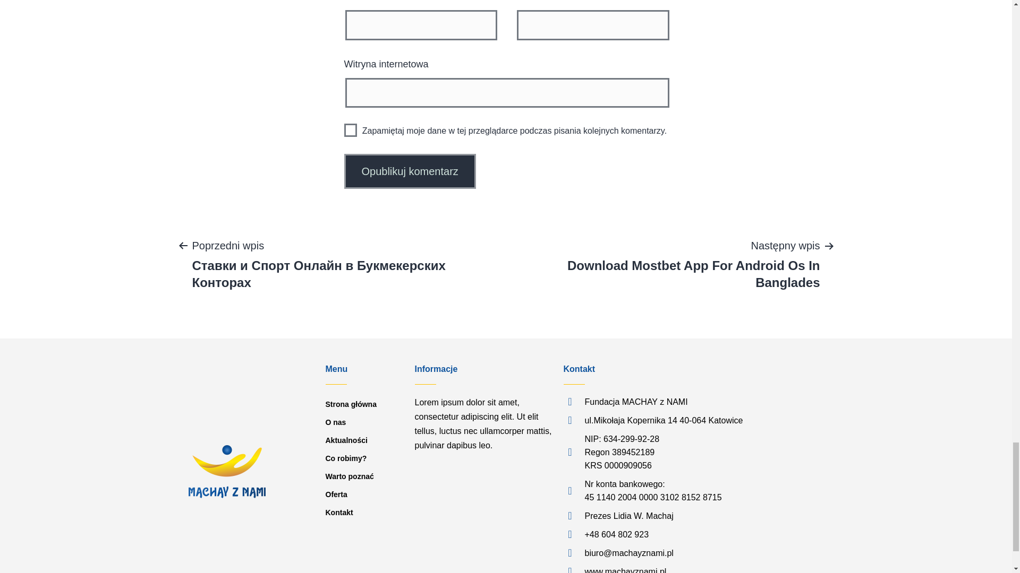 The image size is (1020, 573). I want to click on yes, so click(351, 131).